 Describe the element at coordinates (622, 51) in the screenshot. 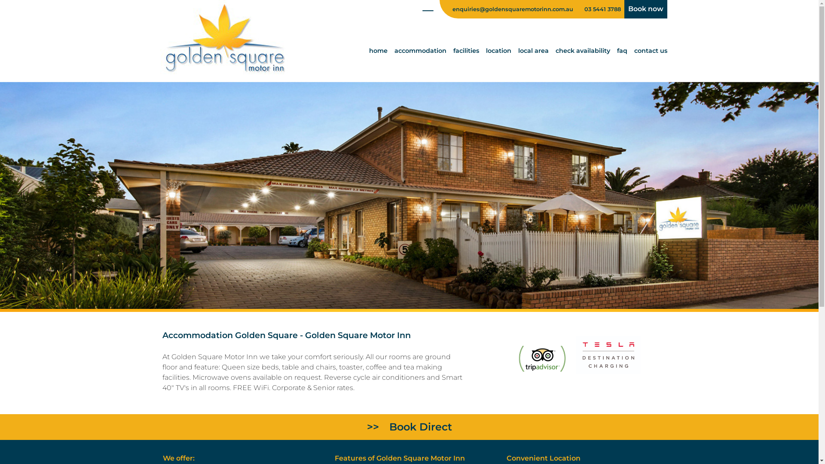

I see `faq` at that location.